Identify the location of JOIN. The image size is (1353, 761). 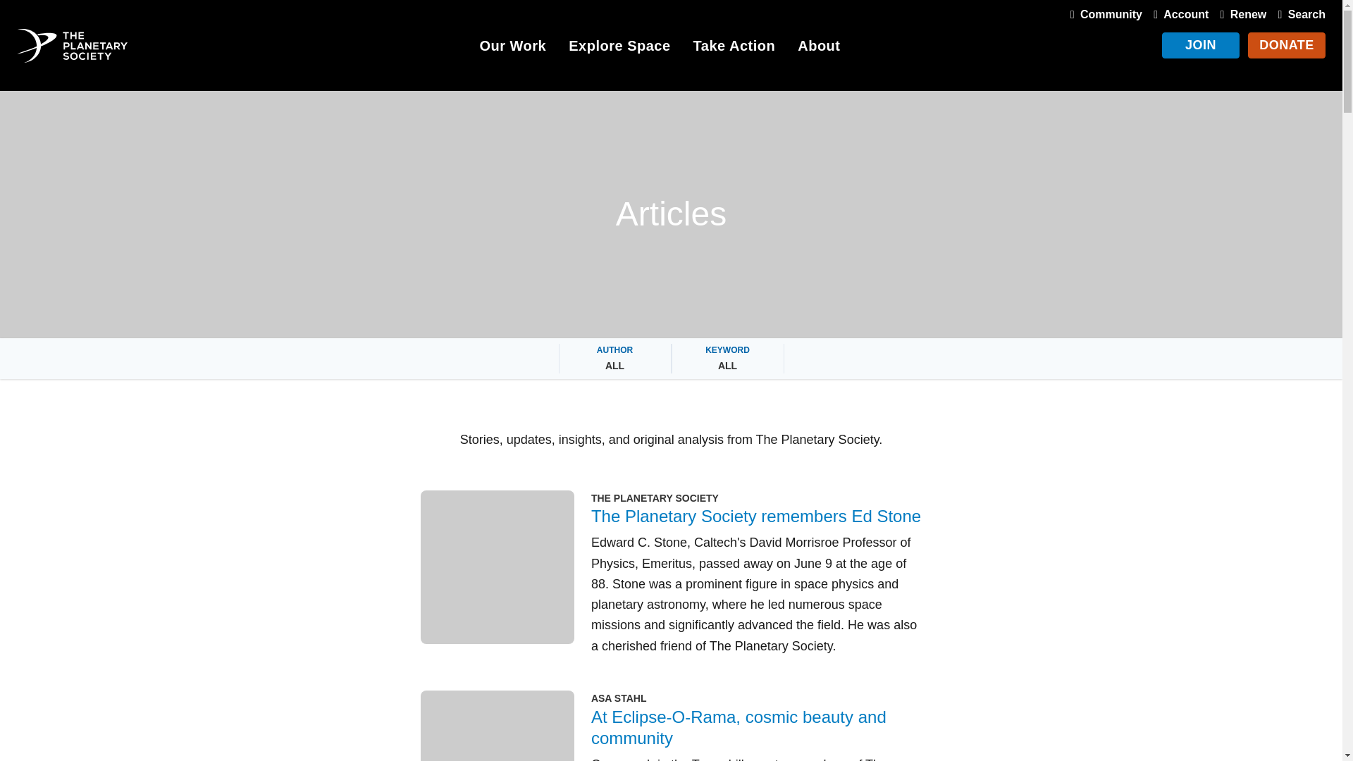
(1201, 45).